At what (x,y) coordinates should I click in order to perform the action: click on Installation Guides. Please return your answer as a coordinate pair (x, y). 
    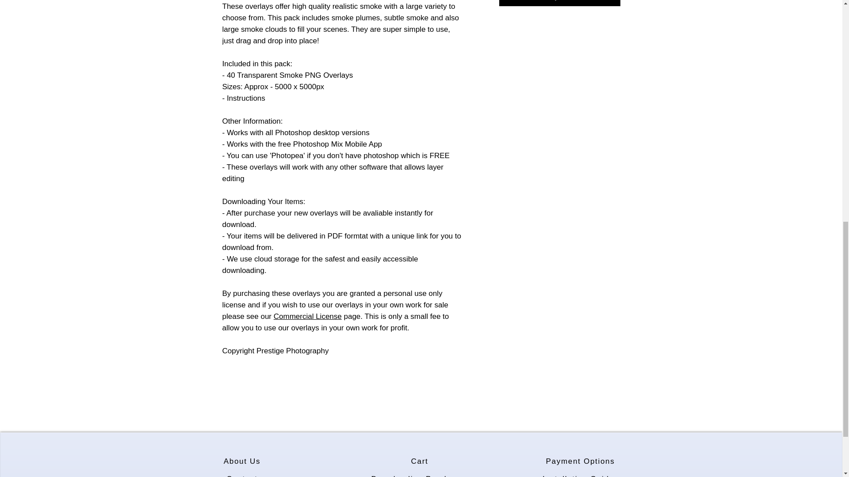
    Looking at the image, I should click on (581, 473).